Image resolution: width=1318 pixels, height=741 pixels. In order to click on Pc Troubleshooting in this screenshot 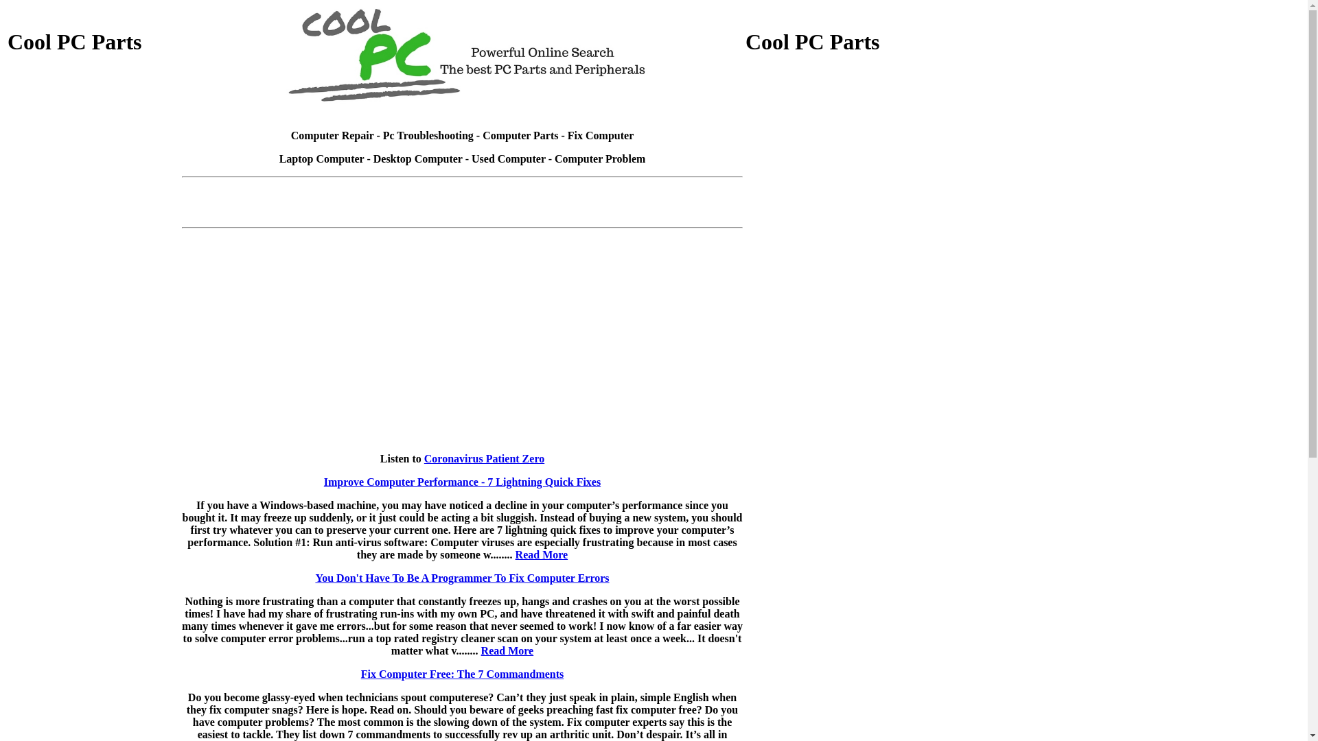, I will do `click(428, 136)`.